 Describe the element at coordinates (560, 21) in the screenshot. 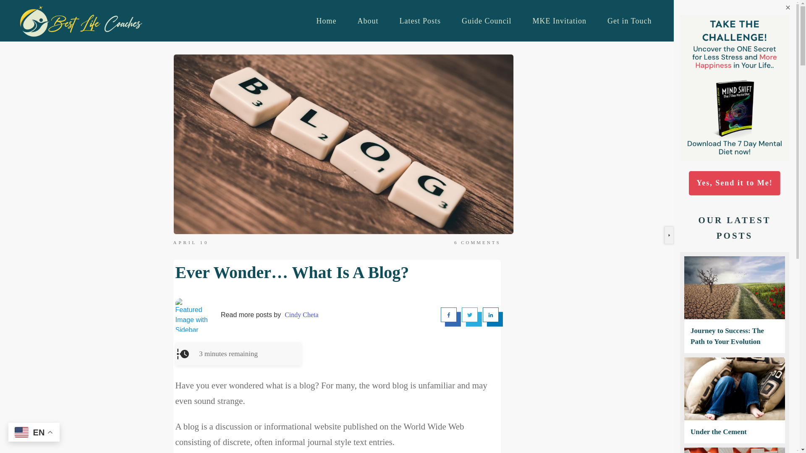

I see `MKE Invitation` at that location.